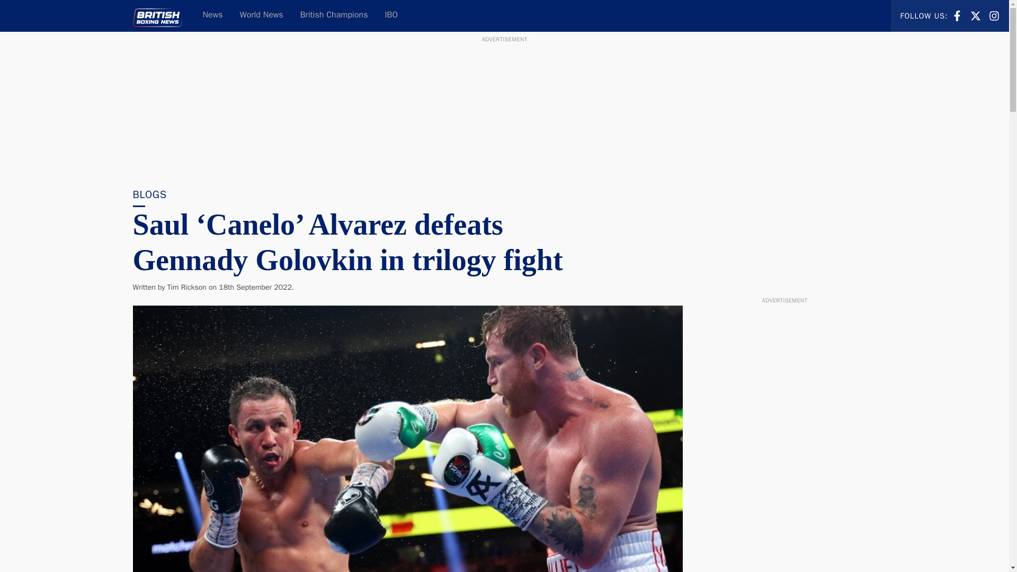  I want to click on IBO, so click(334, 16).